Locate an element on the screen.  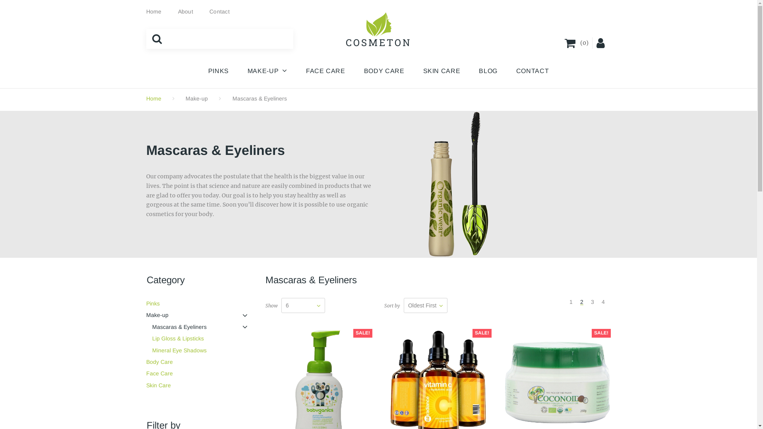
CONTACT is located at coordinates (533, 71).